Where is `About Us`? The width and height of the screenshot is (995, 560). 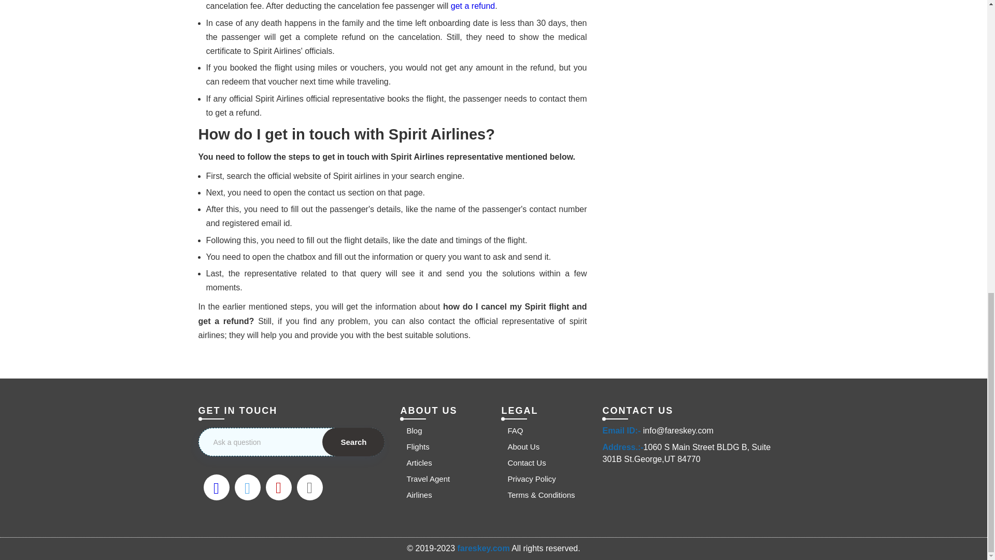
About Us is located at coordinates (520, 446).